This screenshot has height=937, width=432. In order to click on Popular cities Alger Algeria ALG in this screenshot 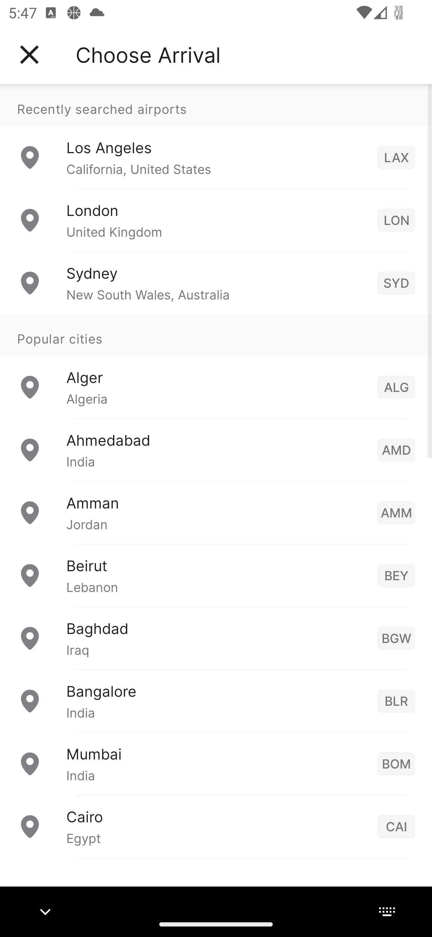, I will do `click(216, 366)`.